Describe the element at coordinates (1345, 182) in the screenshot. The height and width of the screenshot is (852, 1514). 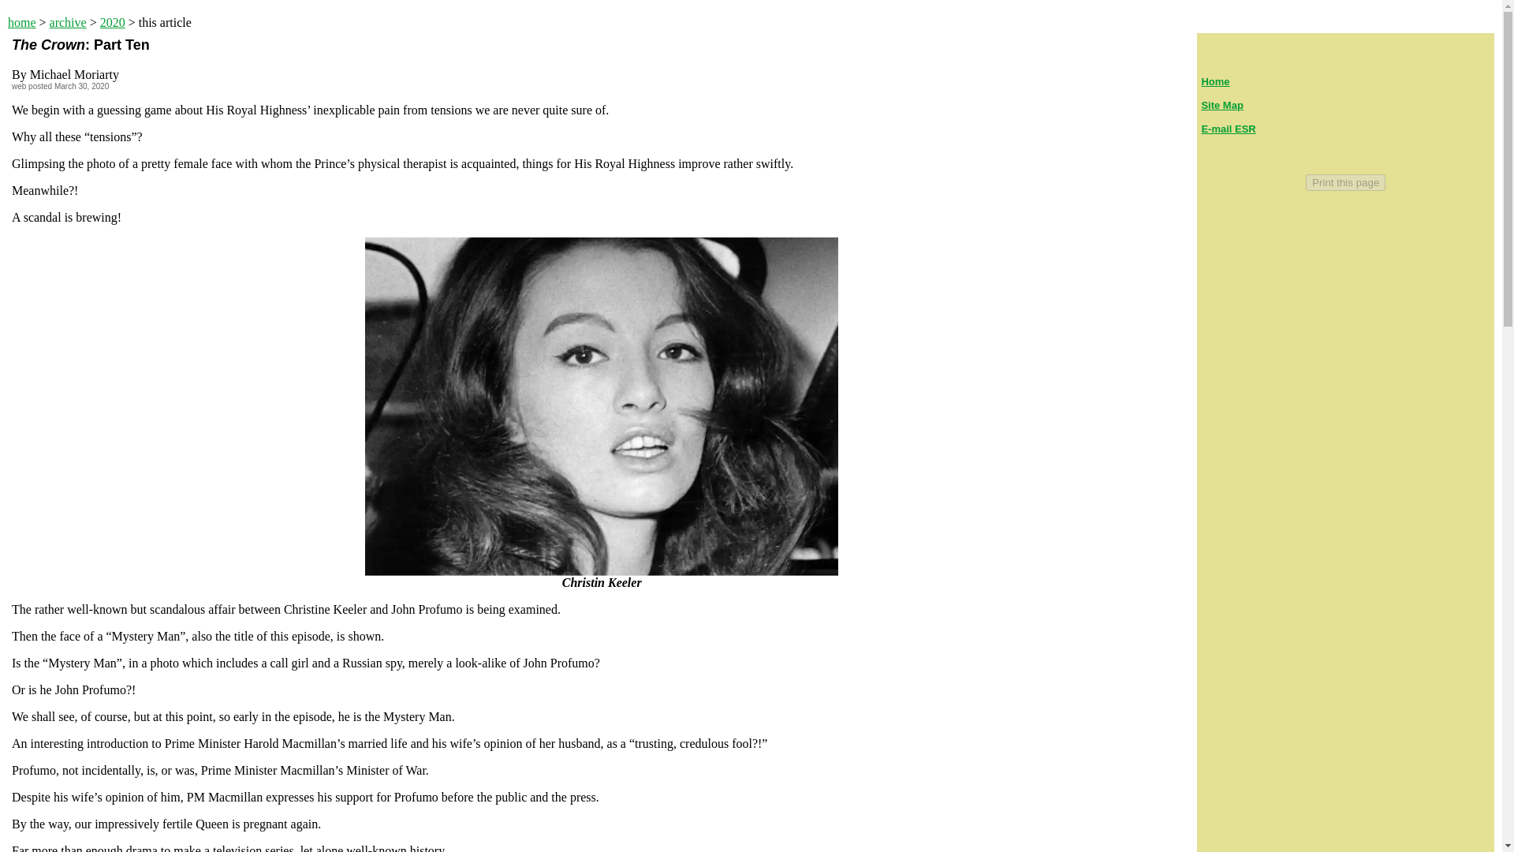
I see `Print this page` at that location.